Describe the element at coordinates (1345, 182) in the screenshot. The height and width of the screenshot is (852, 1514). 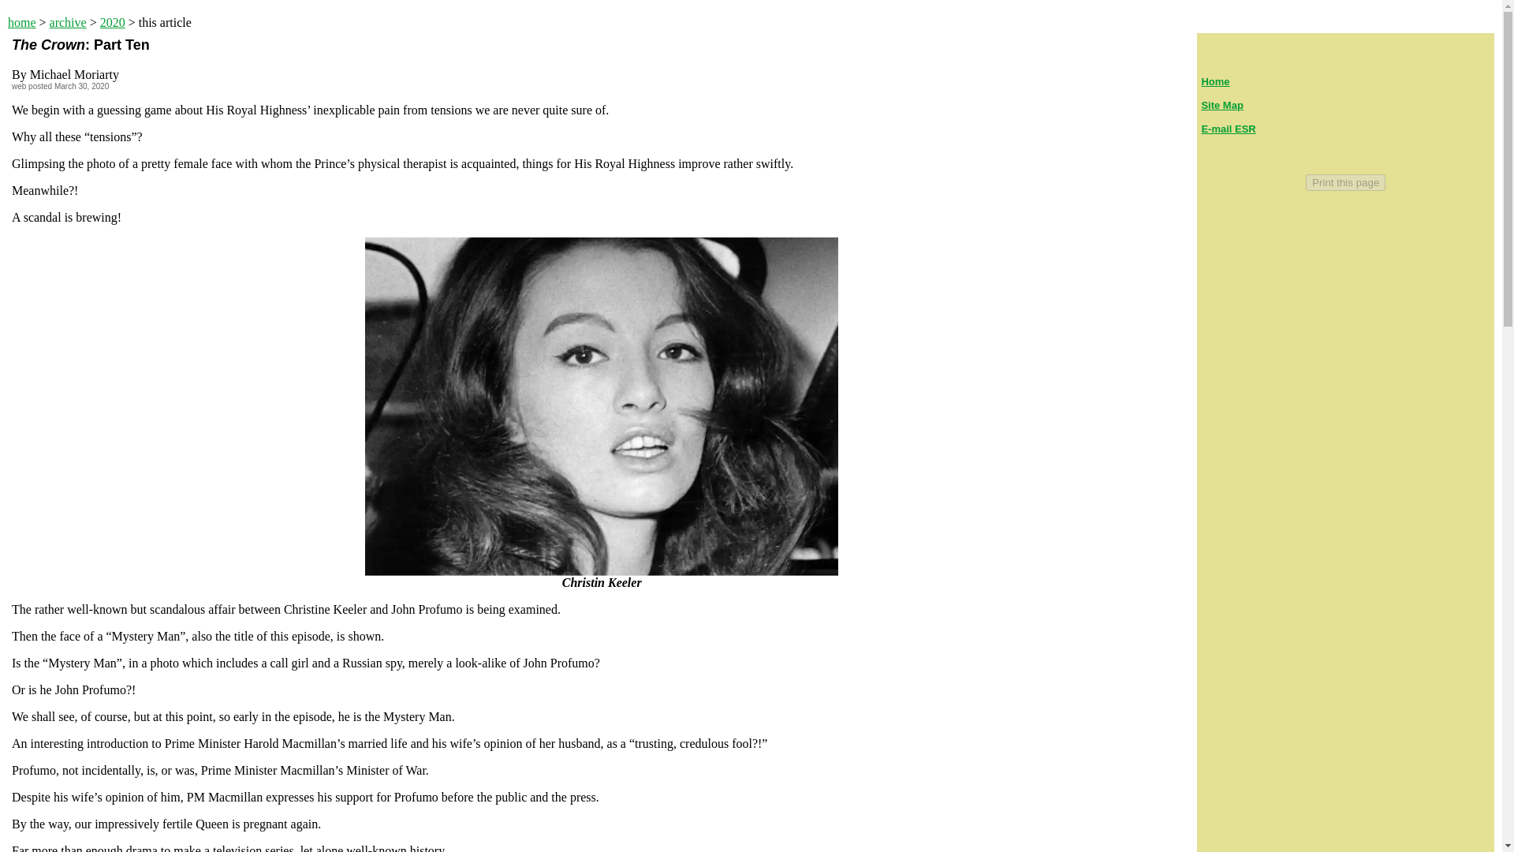
I see `Print this page` at that location.